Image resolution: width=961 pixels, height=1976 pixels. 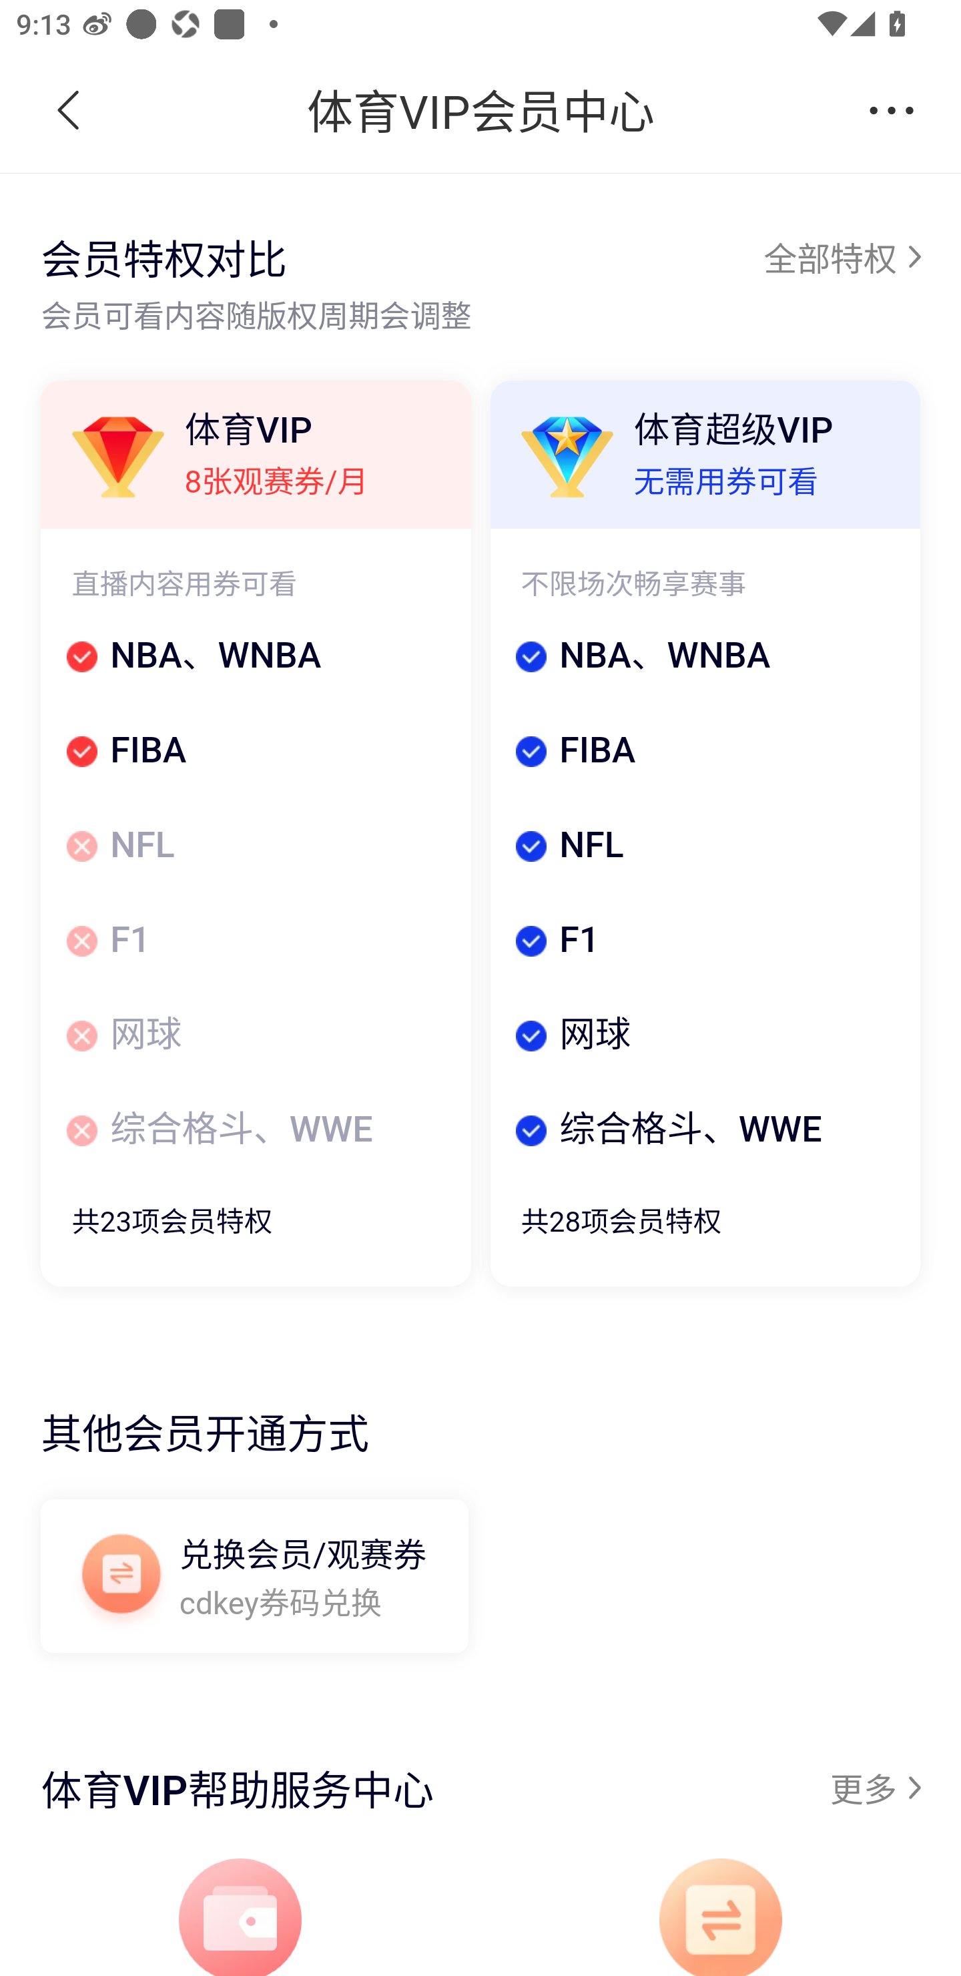 I want to click on 全部特权, so click(x=842, y=256).